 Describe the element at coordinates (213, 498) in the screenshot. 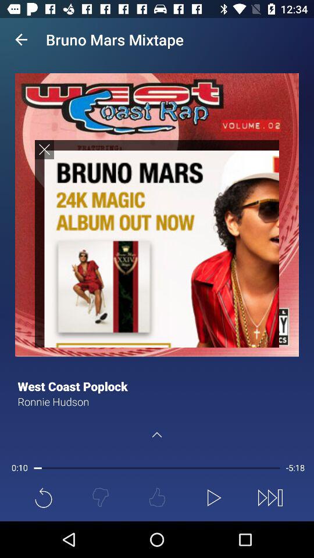

I see `click on the play icon` at that location.